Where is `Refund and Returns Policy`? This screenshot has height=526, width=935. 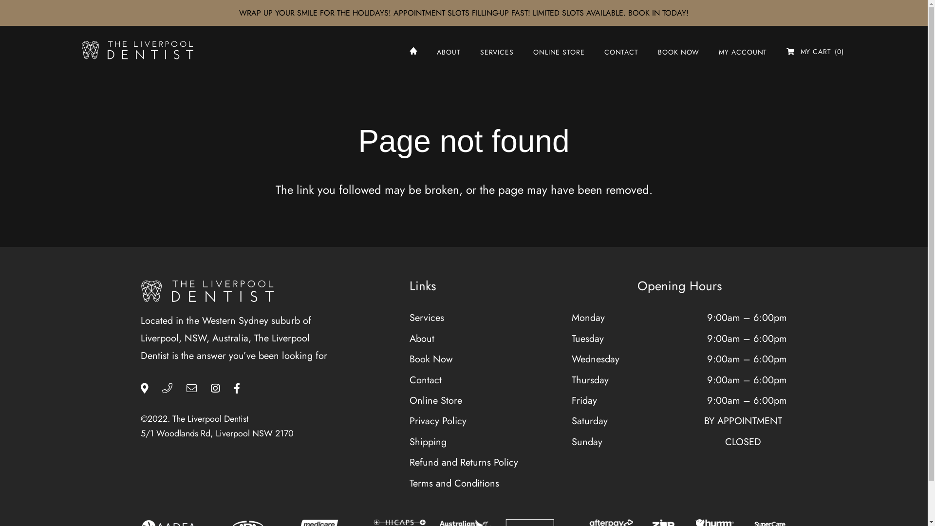 Refund and Returns Policy is located at coordinates (464, 463).